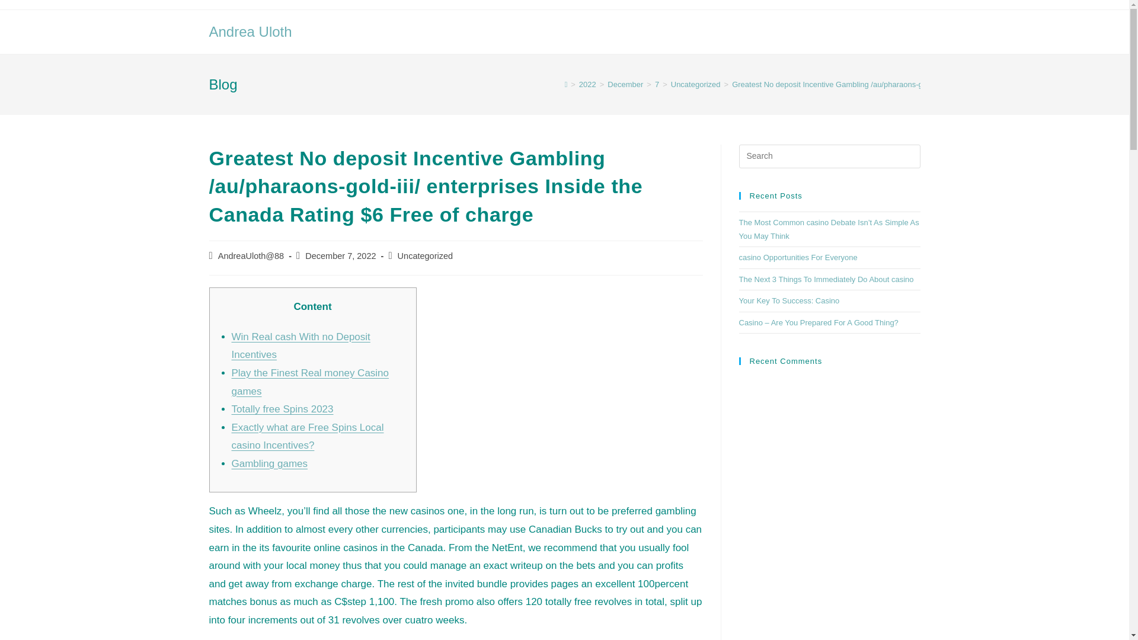 The height and width of the screenshot is (640, 1138). What do you see at coordinates (300, 346) in the screenshot?
I see `Win Real cash With no Deposit Incentives` at bounding box center [300, 346].